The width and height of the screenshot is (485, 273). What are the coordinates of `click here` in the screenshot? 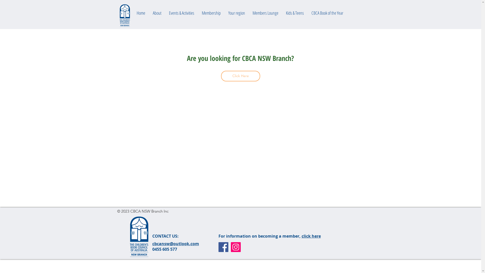 It's located at (311, 236).